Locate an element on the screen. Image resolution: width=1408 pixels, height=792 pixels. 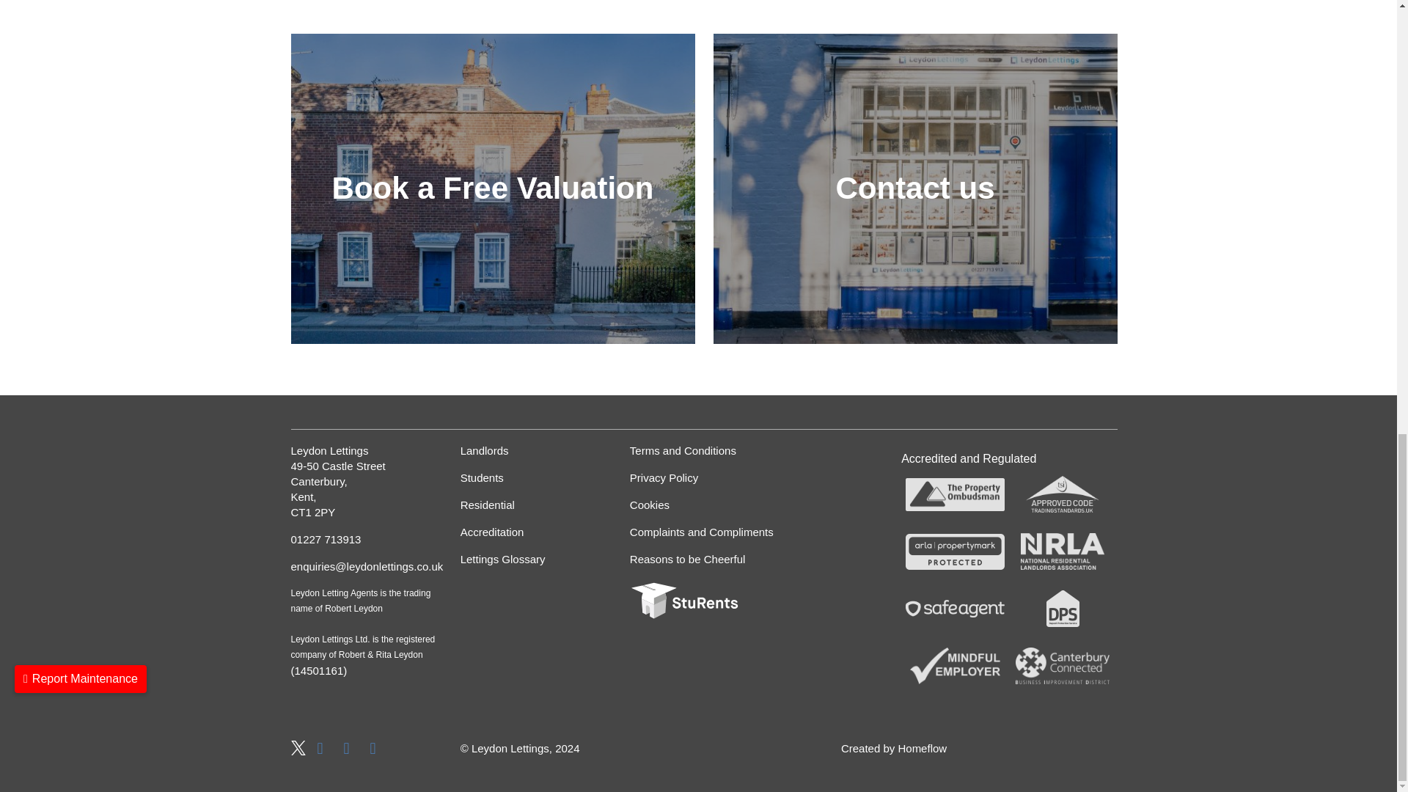
Learn about ARLA Propertymark is located at coordinates (955, 551).